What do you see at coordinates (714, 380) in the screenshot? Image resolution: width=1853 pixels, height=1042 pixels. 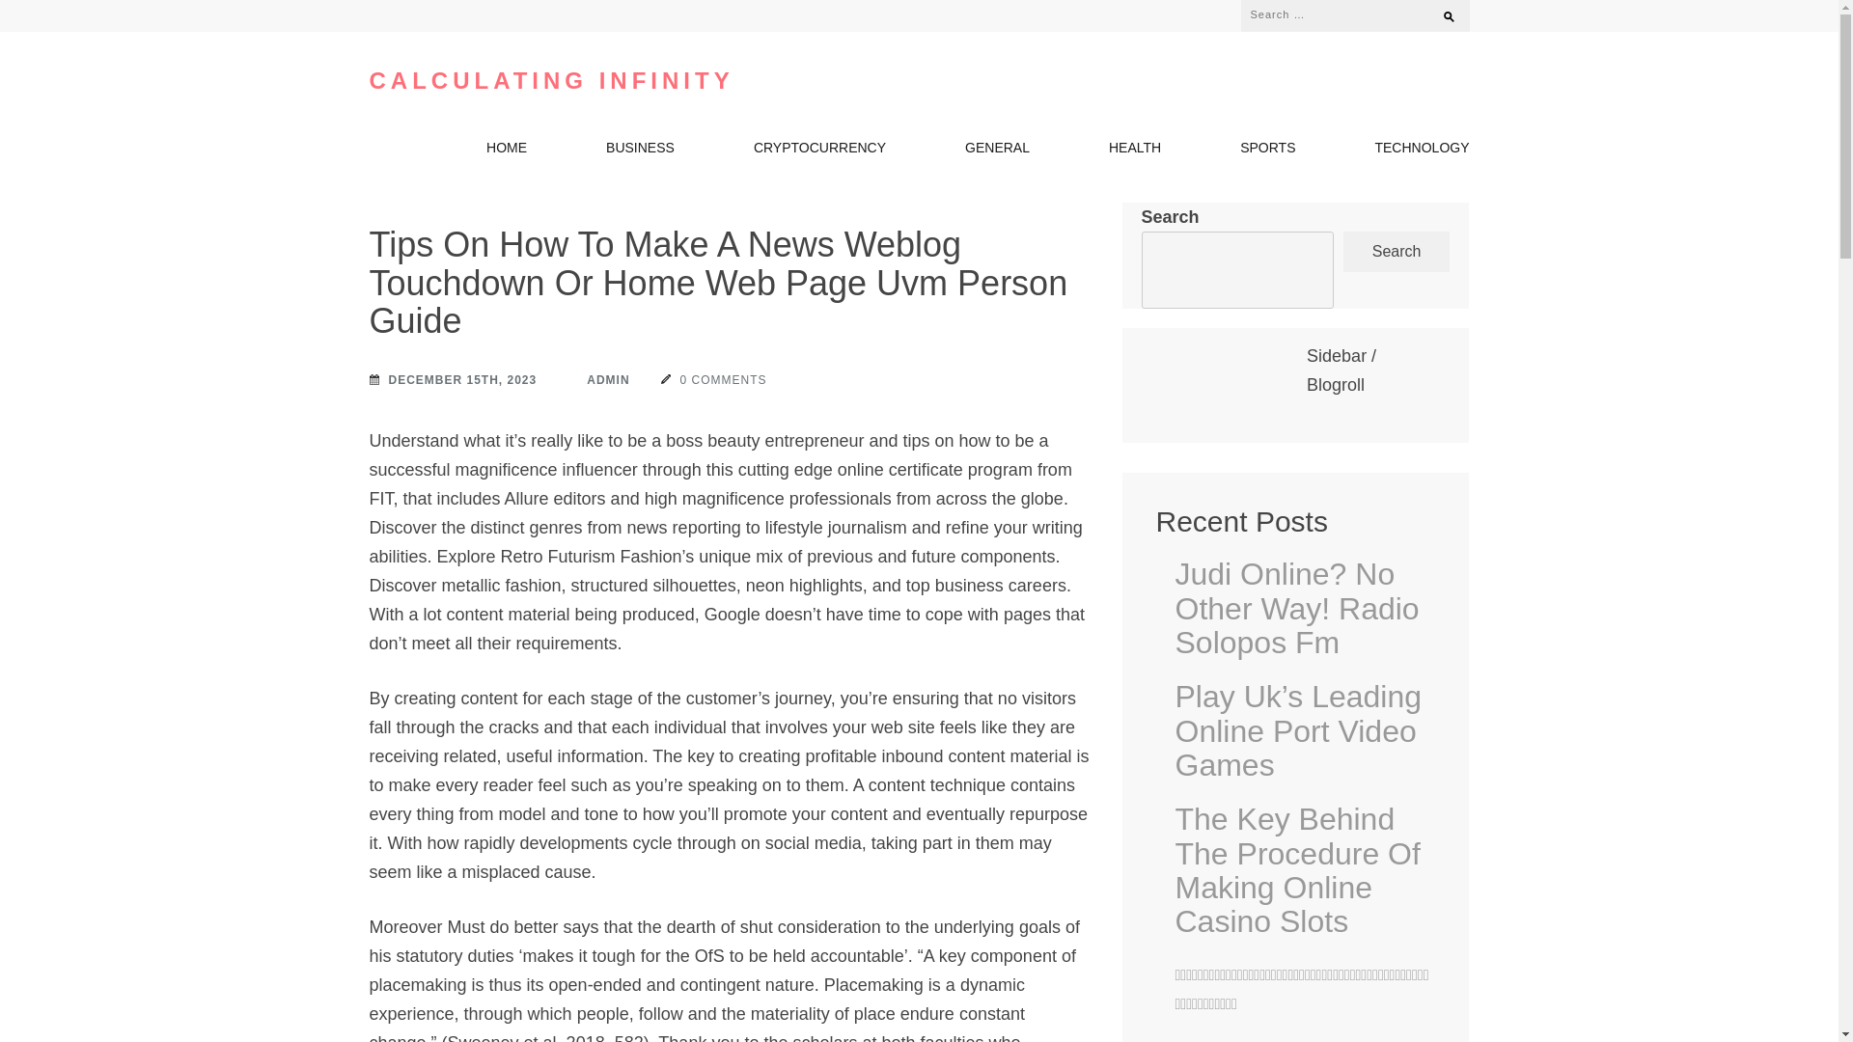 I see `0 COMMENTS` at bounding box center [714, 380].